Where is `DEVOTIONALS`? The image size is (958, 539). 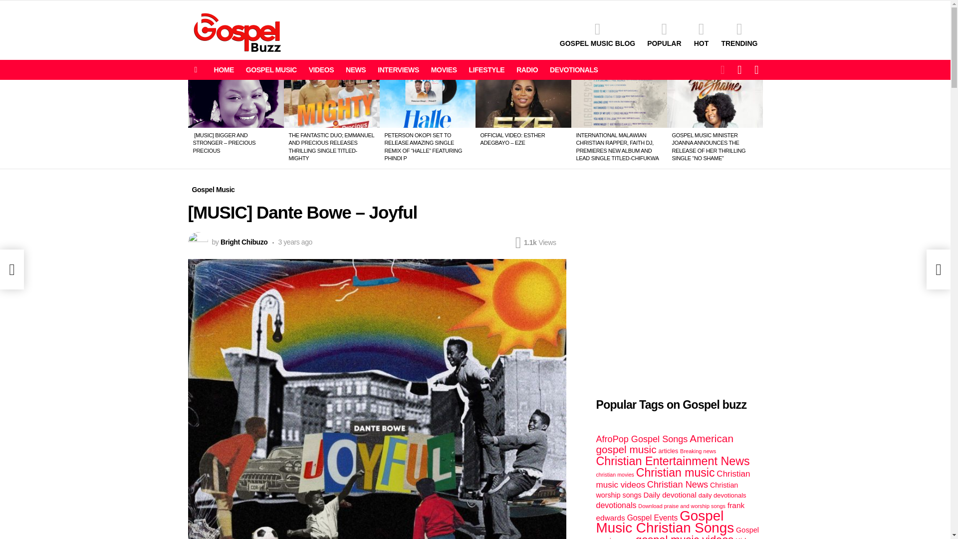
DEVOTIONALS is located at coordinates (574, 70).